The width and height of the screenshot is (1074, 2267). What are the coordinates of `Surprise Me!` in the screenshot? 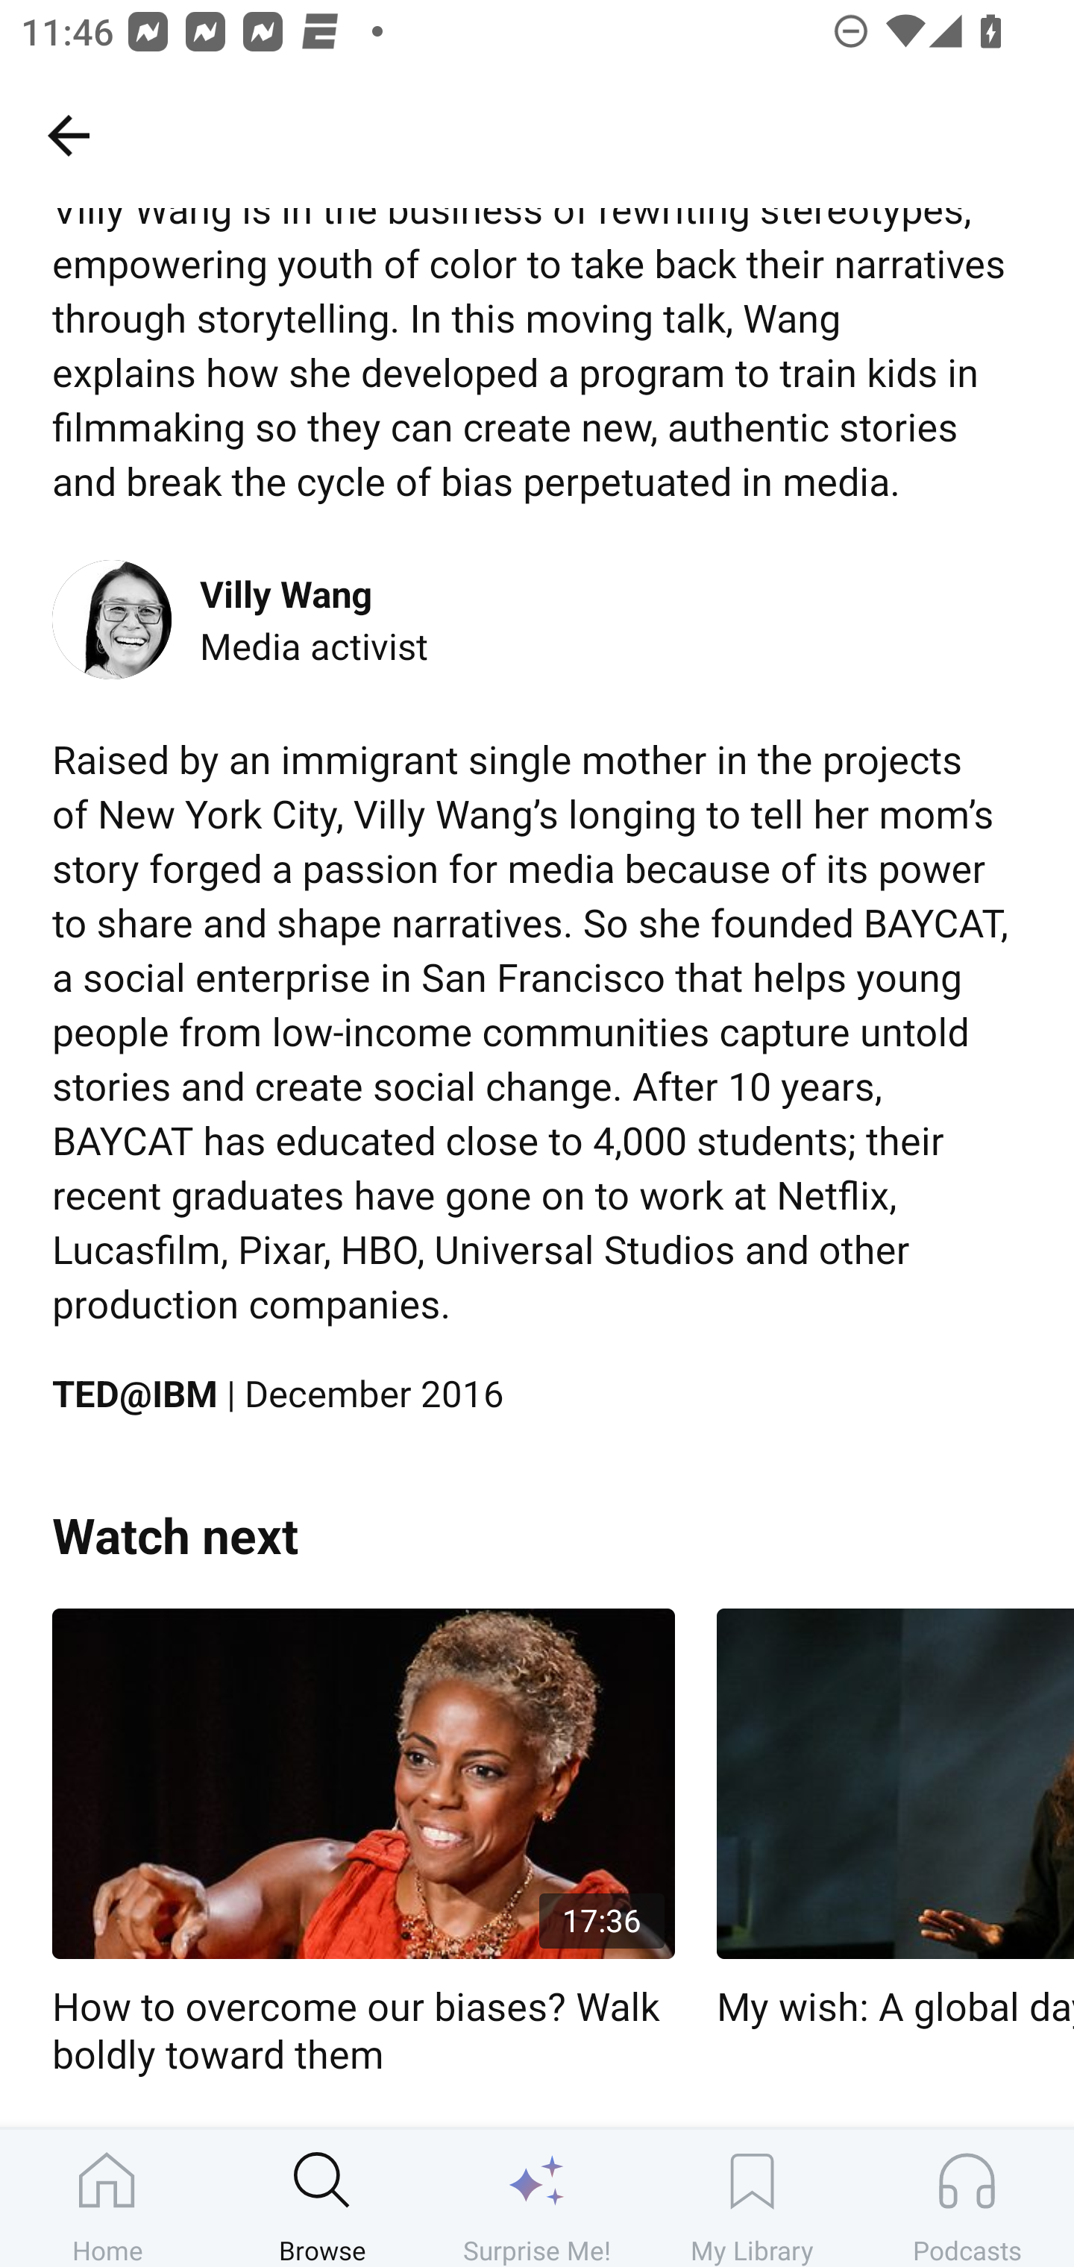 It's located at (537, 2198).